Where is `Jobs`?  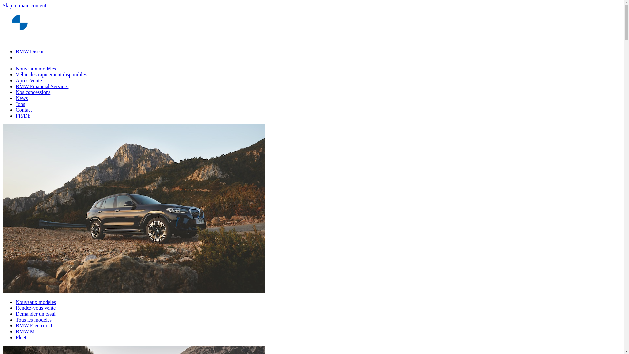
Jobs is located at coordinates (20, 104).